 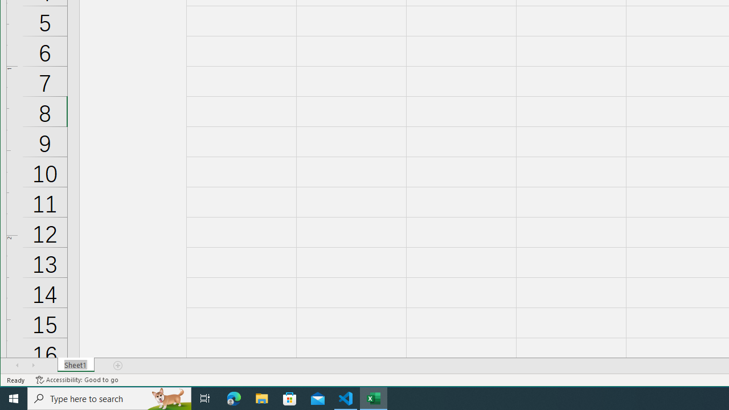 I want to click on Microsoft Store, so click(x=290, y=399).